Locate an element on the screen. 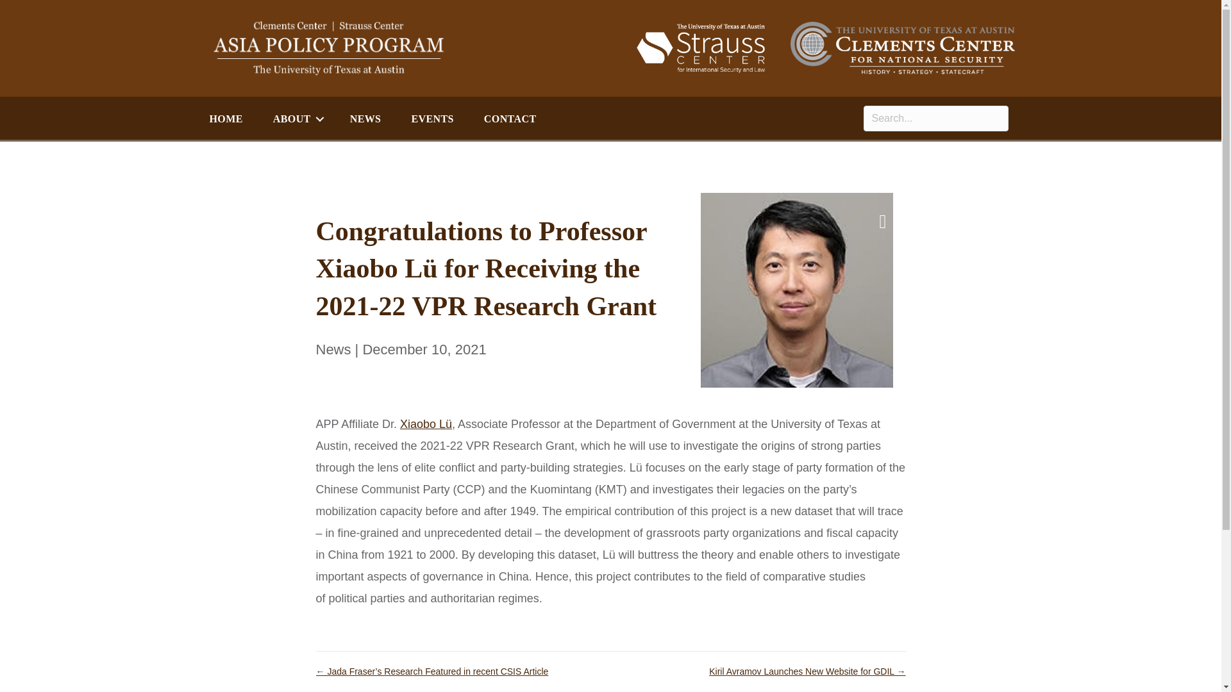  EVENTS is located at coordinates (432, 119).